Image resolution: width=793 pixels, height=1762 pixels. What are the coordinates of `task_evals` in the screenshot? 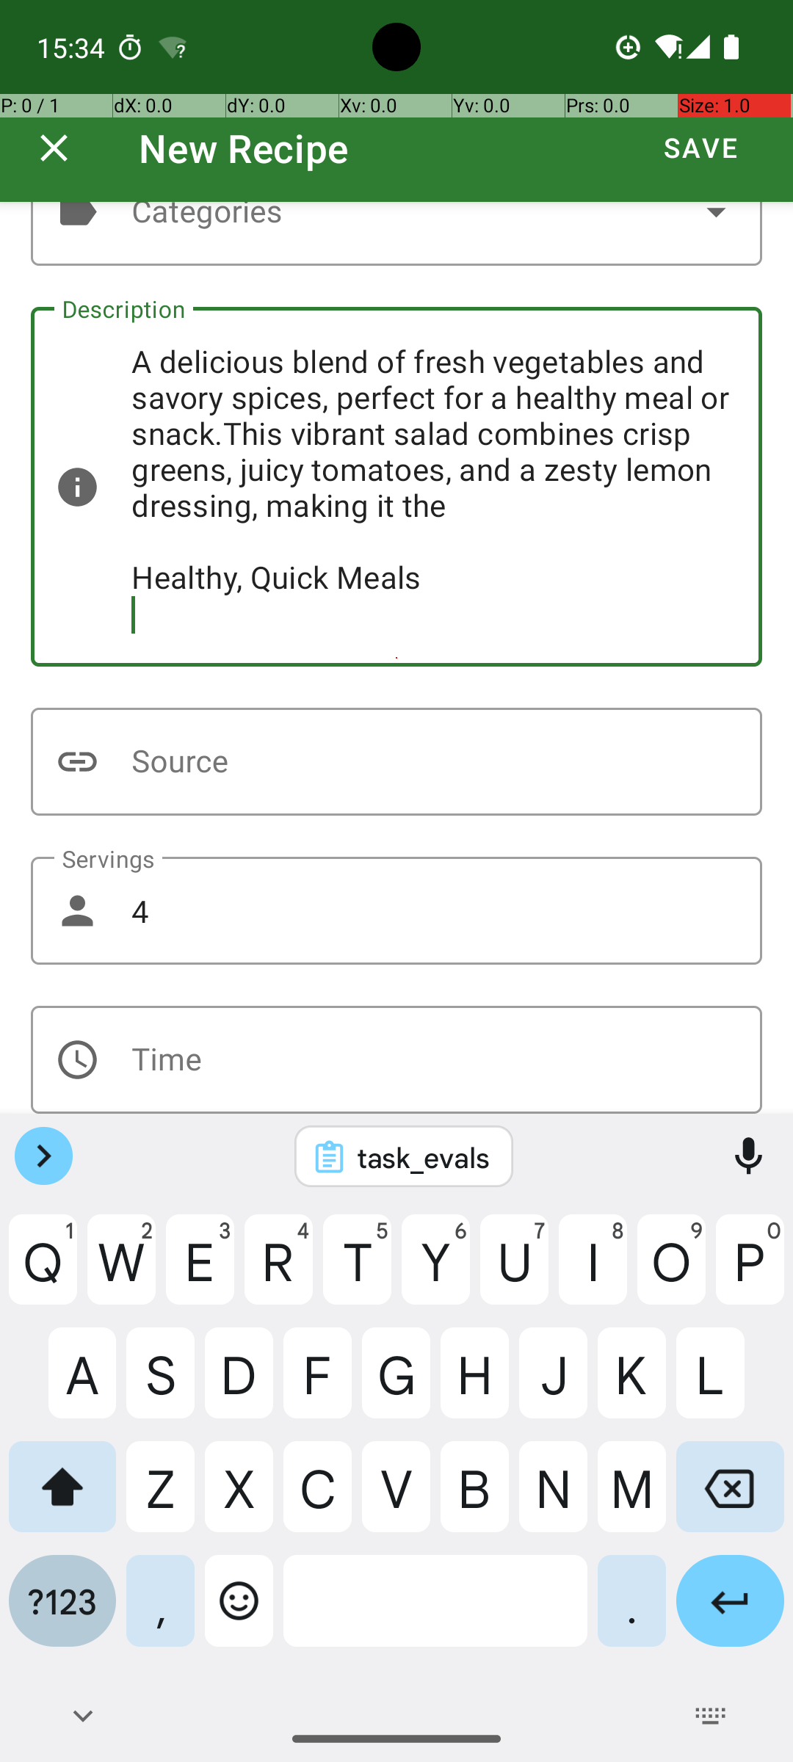 It's located at (423, 1157).